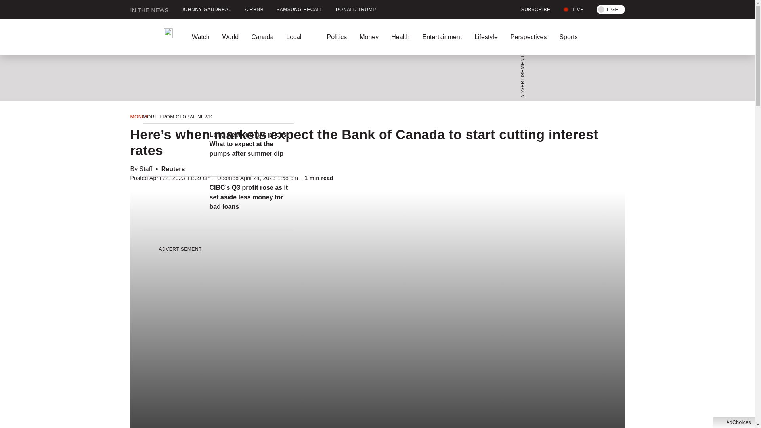 The width and height of the screenshot is (761, 428). Describe the element at coordinates (573, 10) in the screenshot. I see `LIVE` at that location.